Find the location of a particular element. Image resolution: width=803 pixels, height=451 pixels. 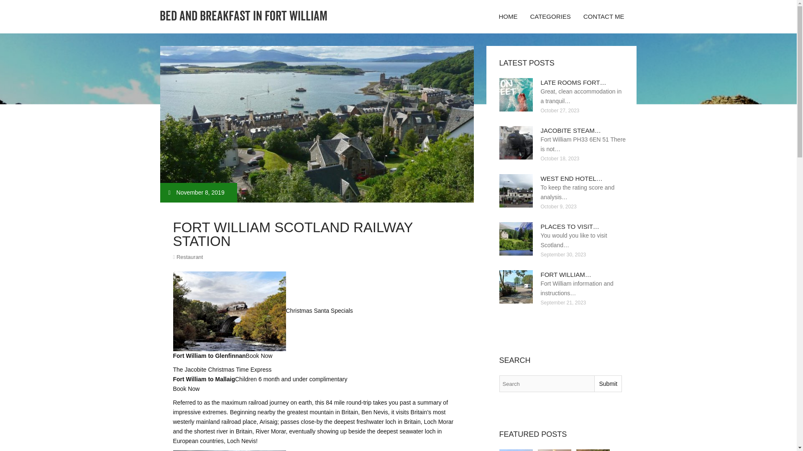

Restaurant is located at coordinates (190, 257).